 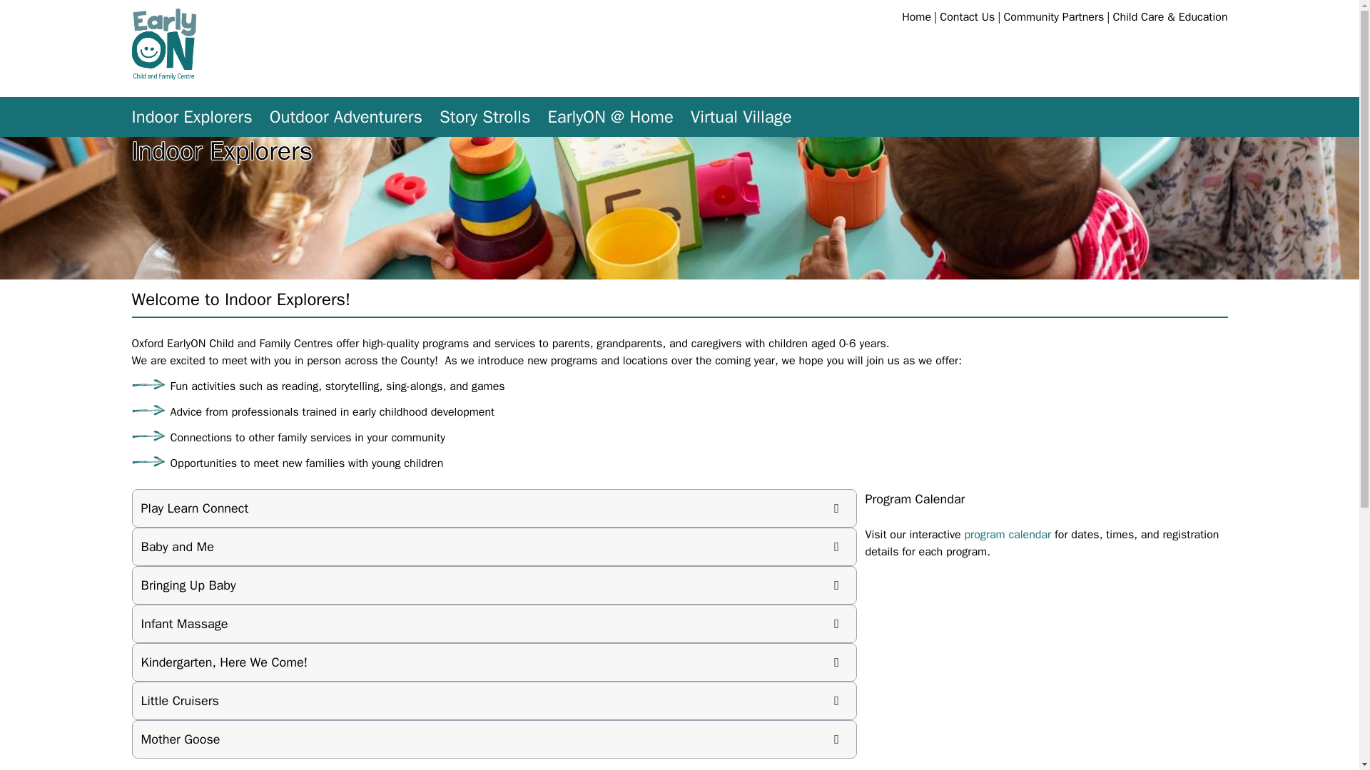 What do you see at coordinates (494, 739) in the screenshot?
I see `Mother Goose` at bounding box center [494, 739].